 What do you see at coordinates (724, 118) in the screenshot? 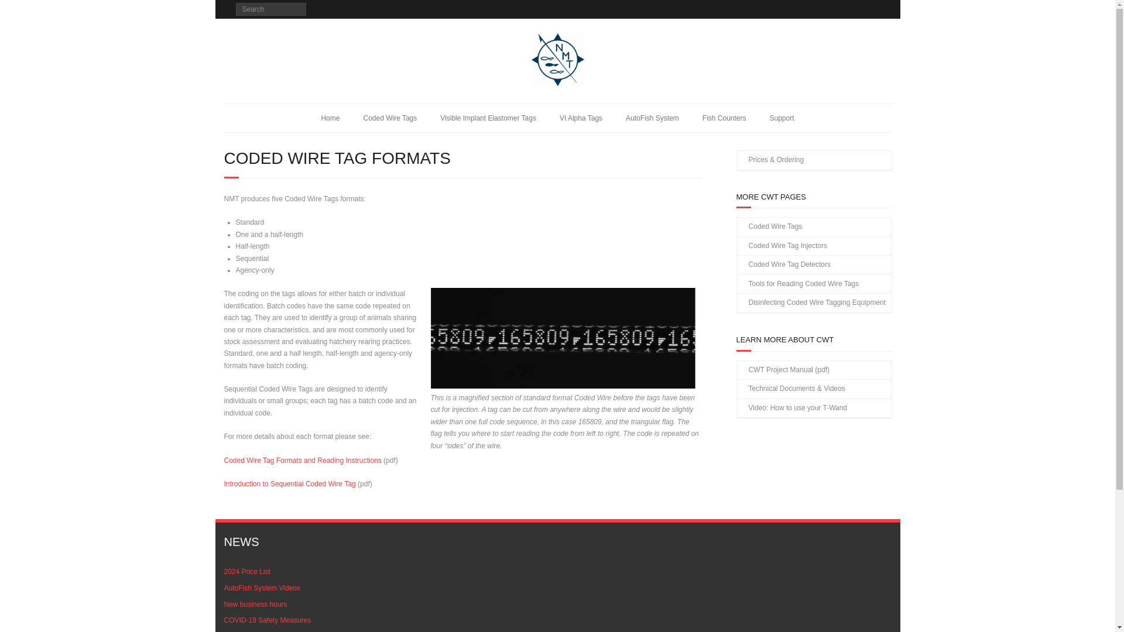
I see `Fish Counters` at bounding box center [724, 118].